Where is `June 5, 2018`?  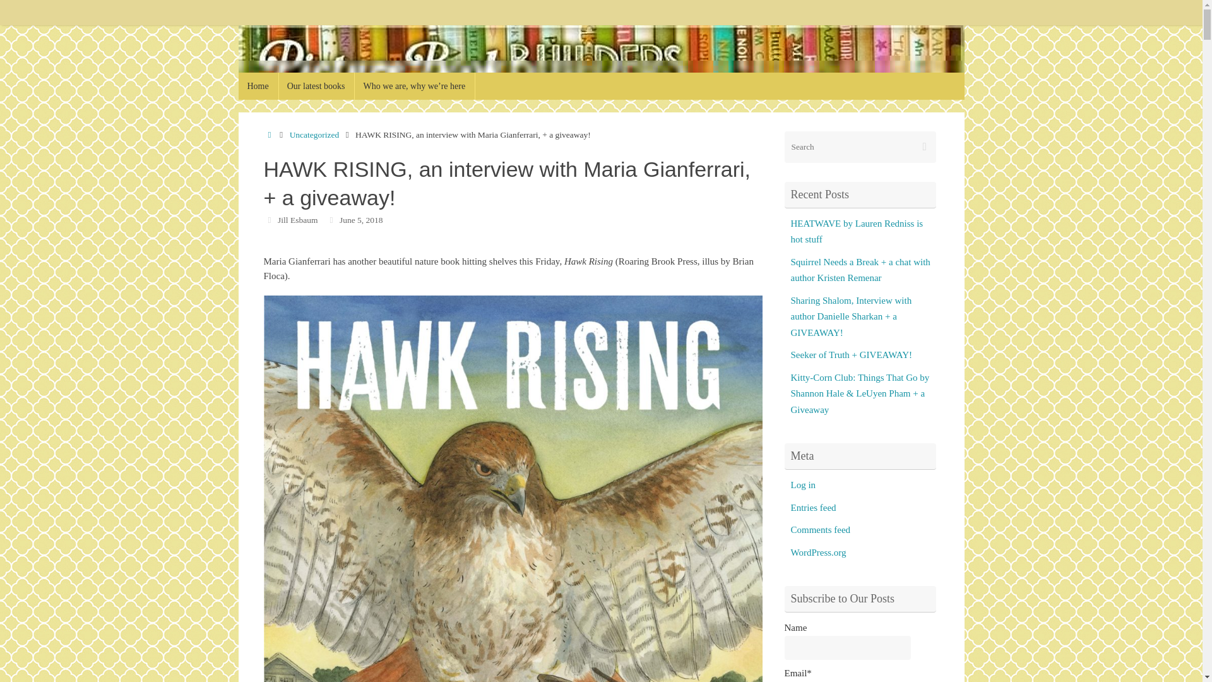
June 5, 2018 is located at coordinates (361, 220).